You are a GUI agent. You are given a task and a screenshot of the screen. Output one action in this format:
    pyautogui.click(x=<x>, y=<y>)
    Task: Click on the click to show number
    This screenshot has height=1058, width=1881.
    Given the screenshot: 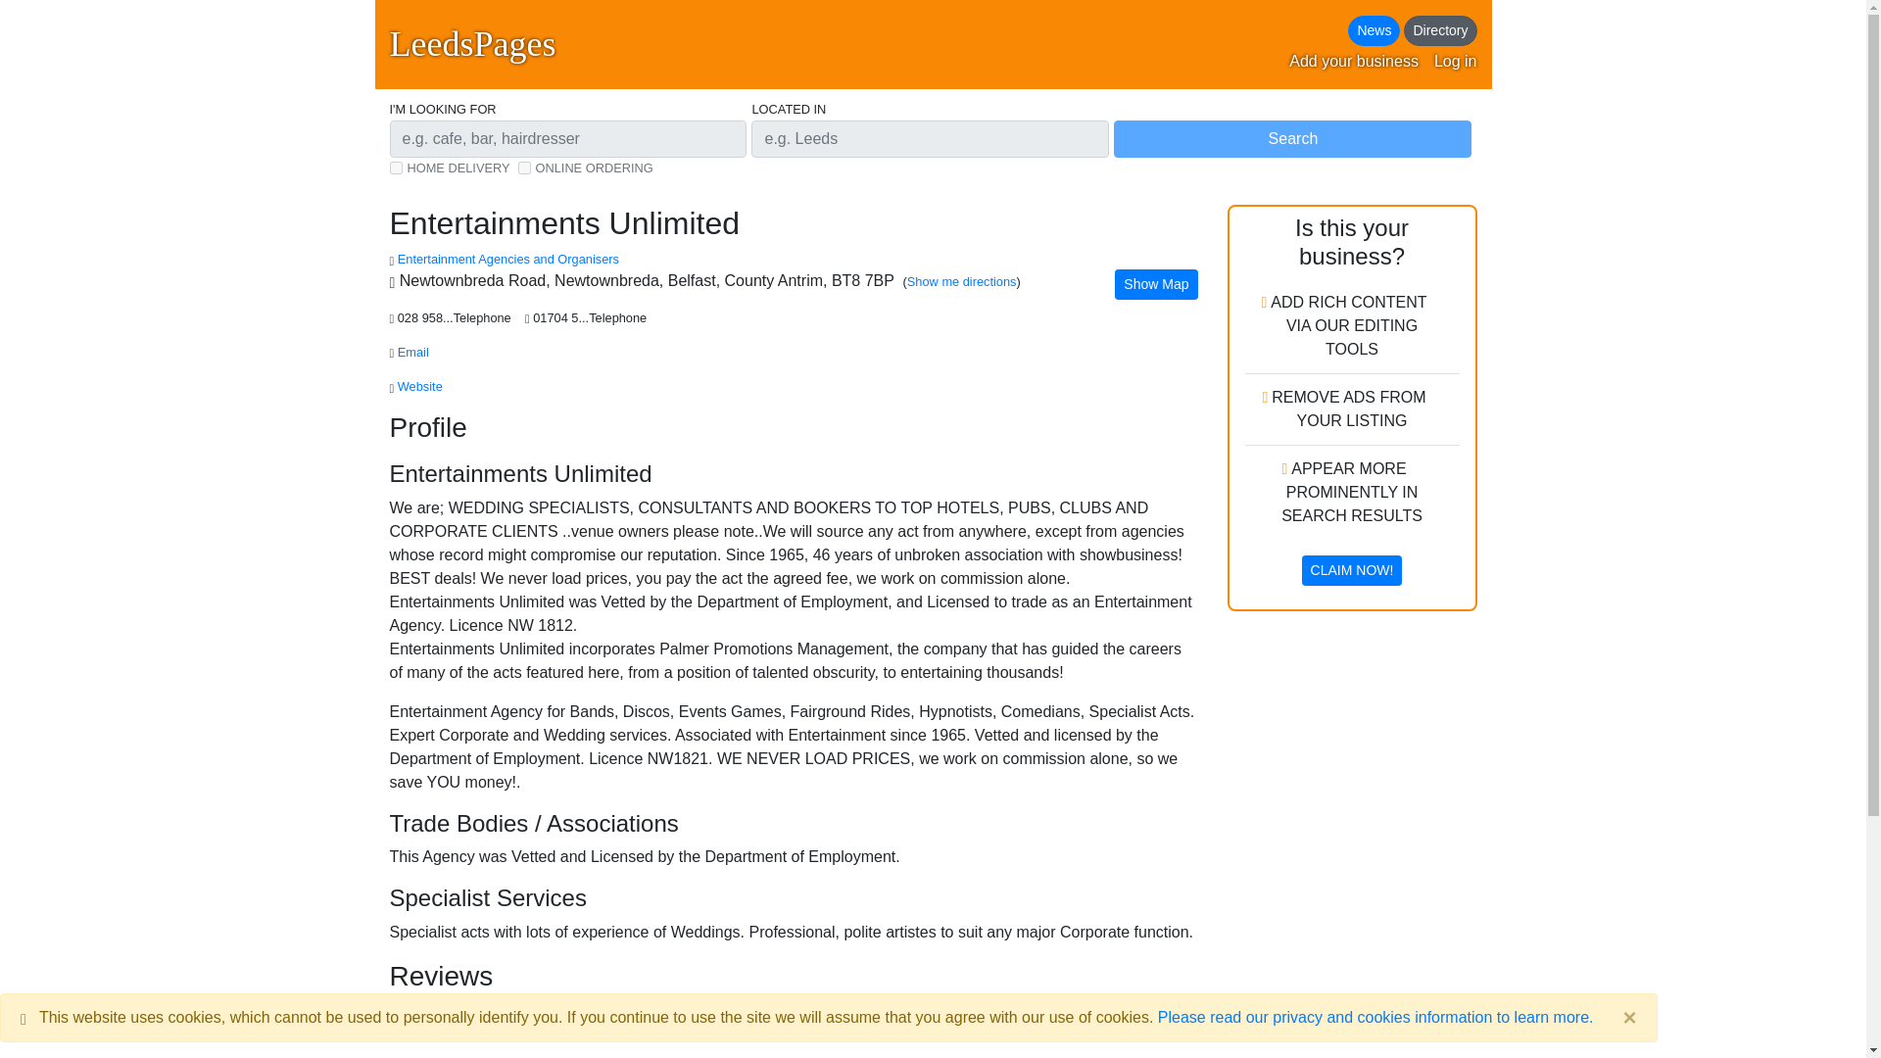 What is the action you would take?
    pyautogui.click(x=592, y=317)
    